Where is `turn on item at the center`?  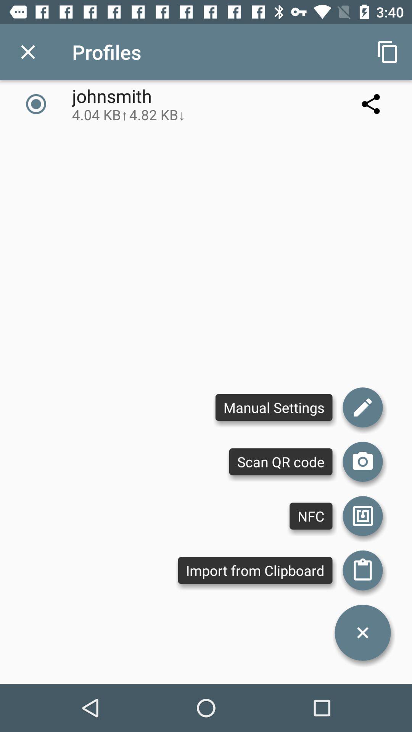 turn on item at the center is located at coordinates (274, 407).